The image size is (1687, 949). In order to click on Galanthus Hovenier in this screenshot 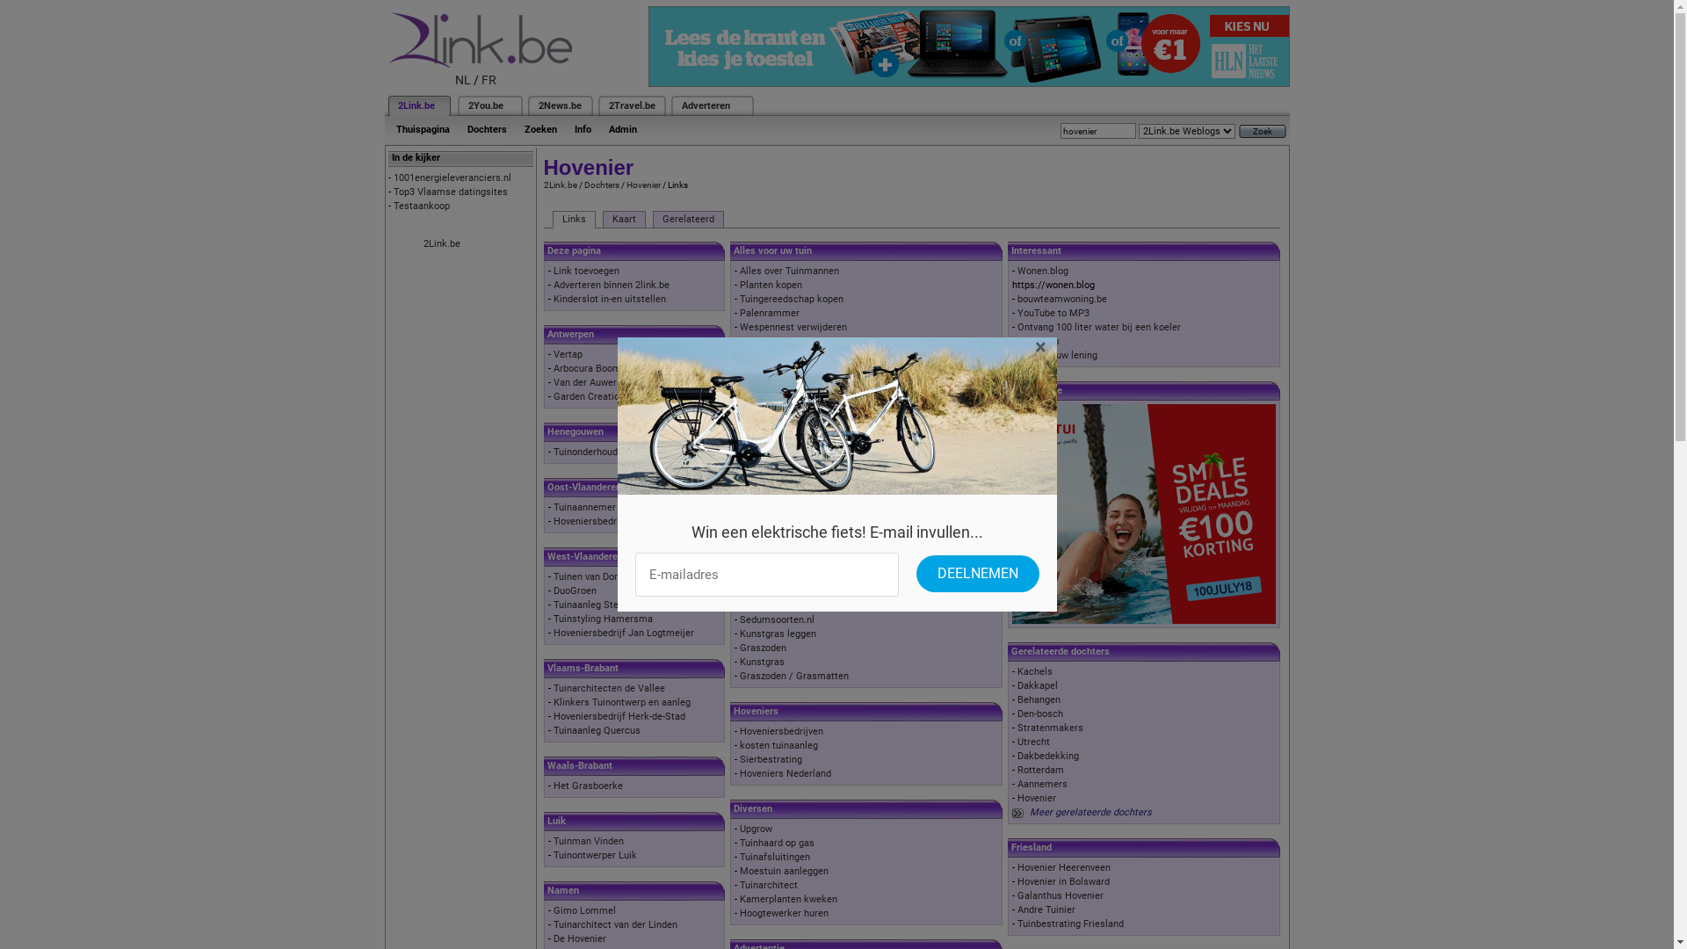, I will do `click(1061, 896)`.